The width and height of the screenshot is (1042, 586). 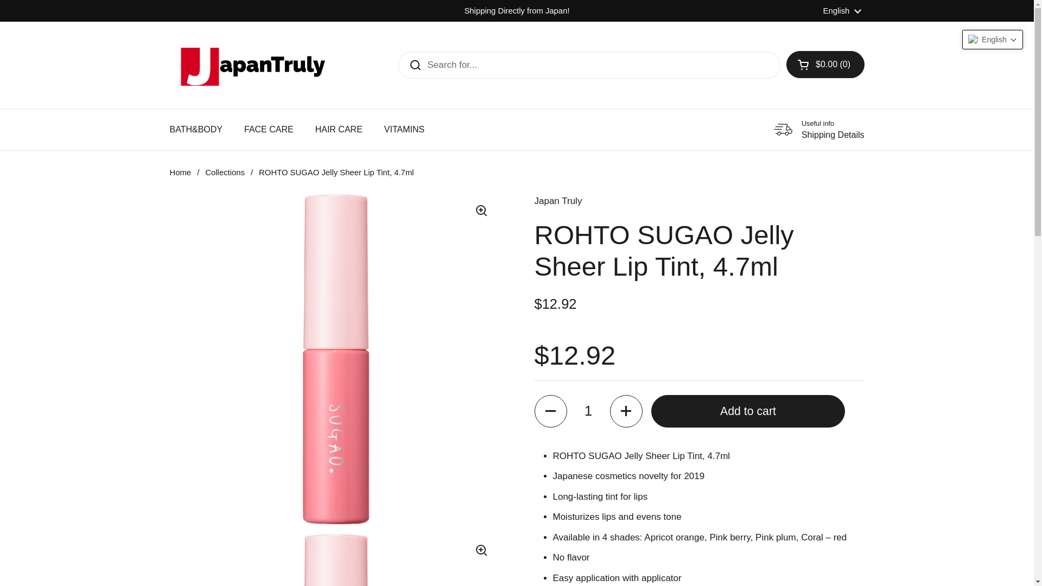 What do you see at coordinates (251, 65) in the screenshot?
I see `Japan Truly` at bounding box center [251, 65].